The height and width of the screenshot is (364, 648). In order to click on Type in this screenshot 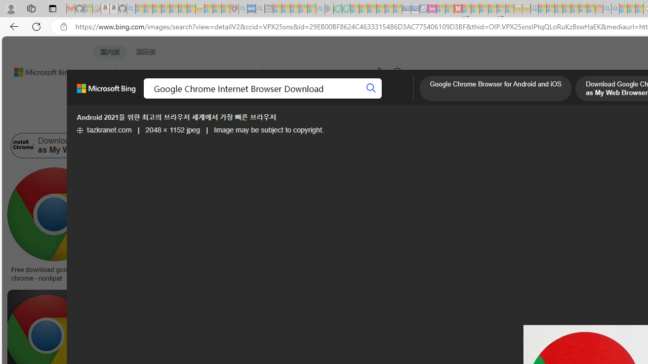, I will do `click(188, 120)`.